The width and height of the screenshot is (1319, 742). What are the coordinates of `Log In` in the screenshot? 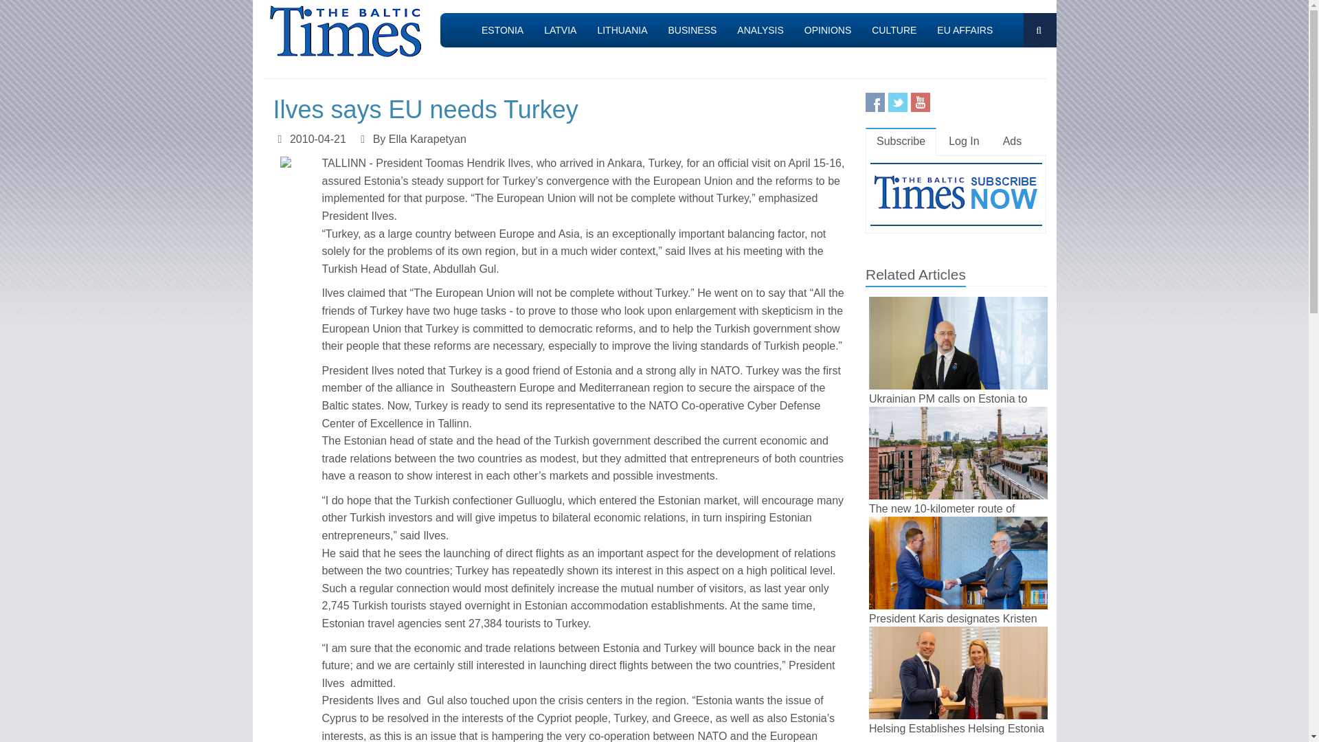 It's located at (964, 142).